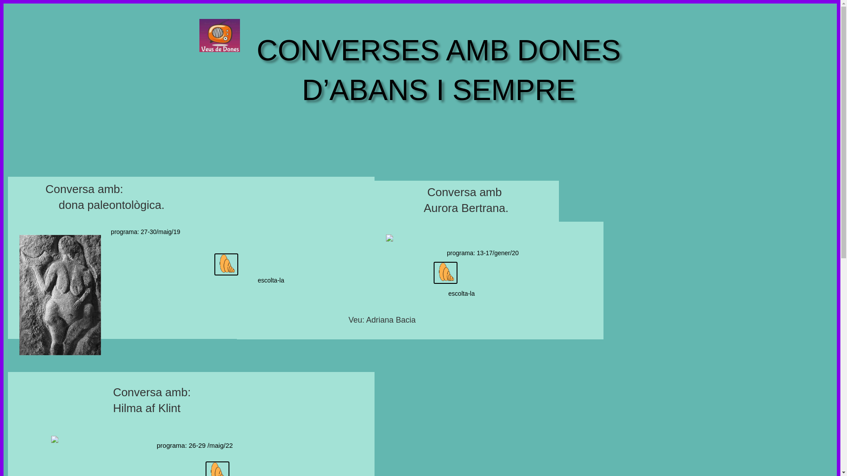 The image size is (847, 476). What do you see at coordinates (226, 264) in the screenshot?
I see `c` at bounding box center [226, 264].